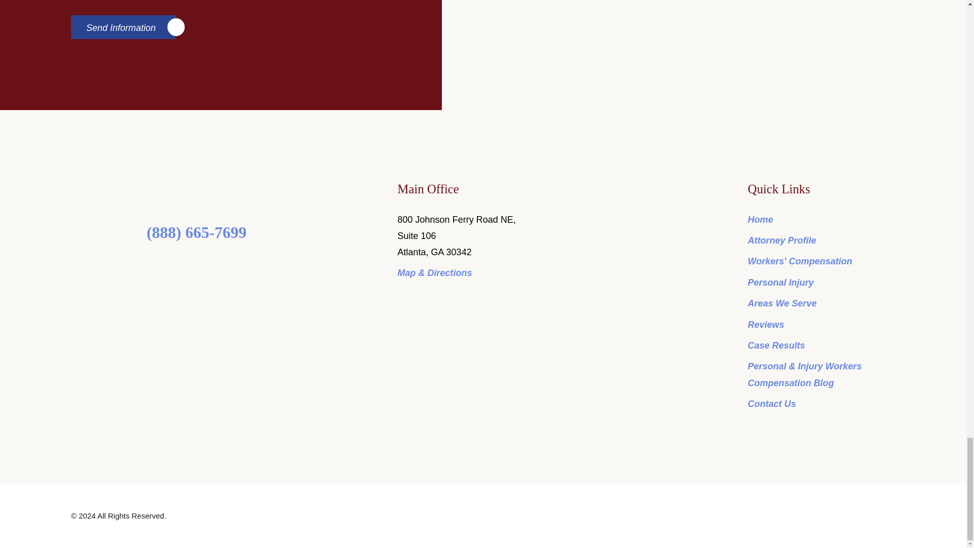  Describe the element at coordinates (165, 265) in the screenshot. I see `Facebook` at that location.